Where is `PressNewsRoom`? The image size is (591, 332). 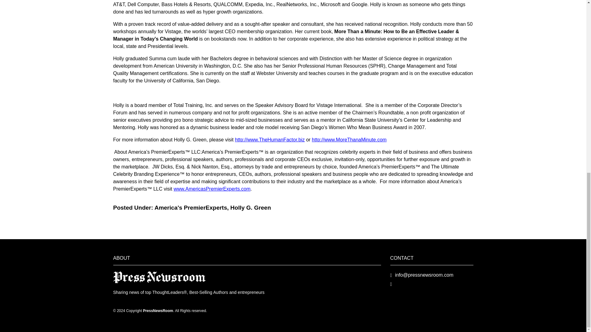 PressNewsRoom is located at coordinates (159, 277).